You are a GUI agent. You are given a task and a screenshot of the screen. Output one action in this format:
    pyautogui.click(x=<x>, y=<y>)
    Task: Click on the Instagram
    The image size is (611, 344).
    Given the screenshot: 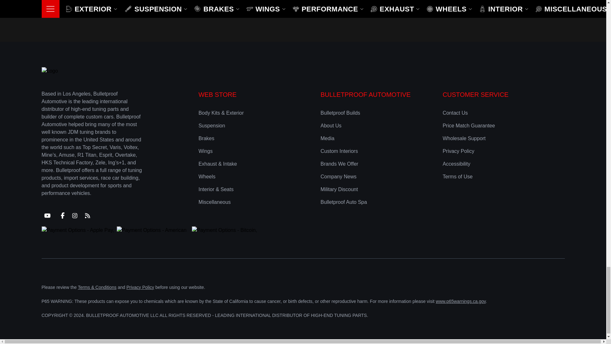 What is the action you would take?
    pyautogui.click(x=74, y=215)
    